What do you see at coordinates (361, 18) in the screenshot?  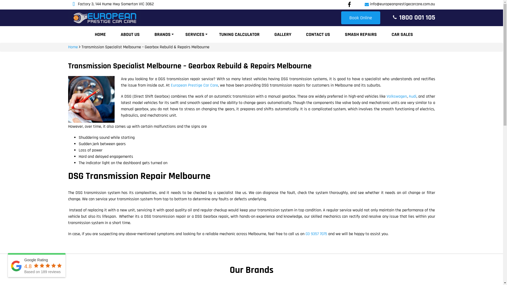 I see `Book Online` at bounding box center [361, 18].